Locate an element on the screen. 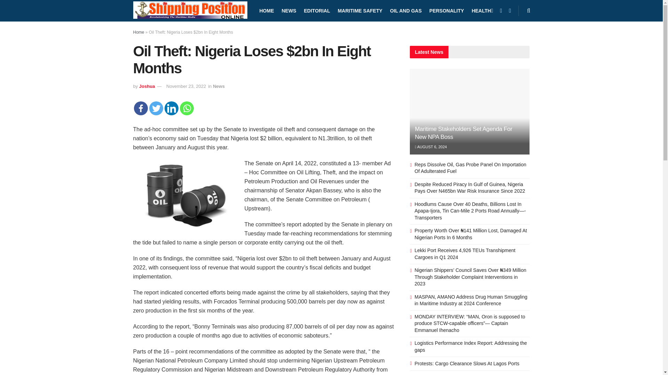 This screenshot has width=668, height=375. Linkedin is located at coordinates (171, 108).